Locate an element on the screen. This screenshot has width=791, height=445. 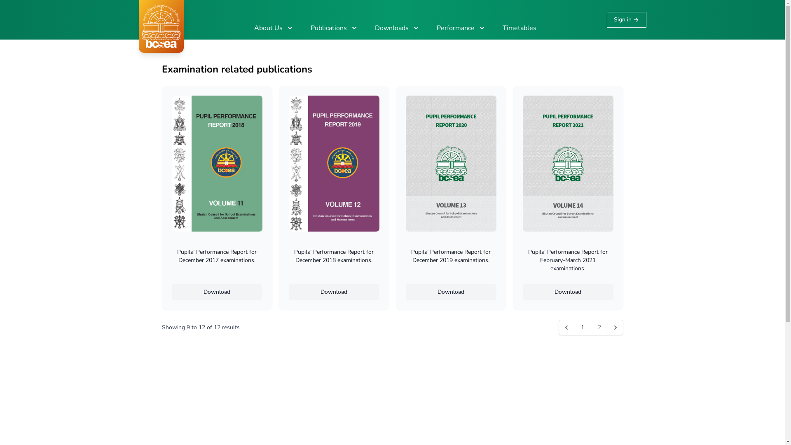
Downloads is located at coordinates (398, 28).